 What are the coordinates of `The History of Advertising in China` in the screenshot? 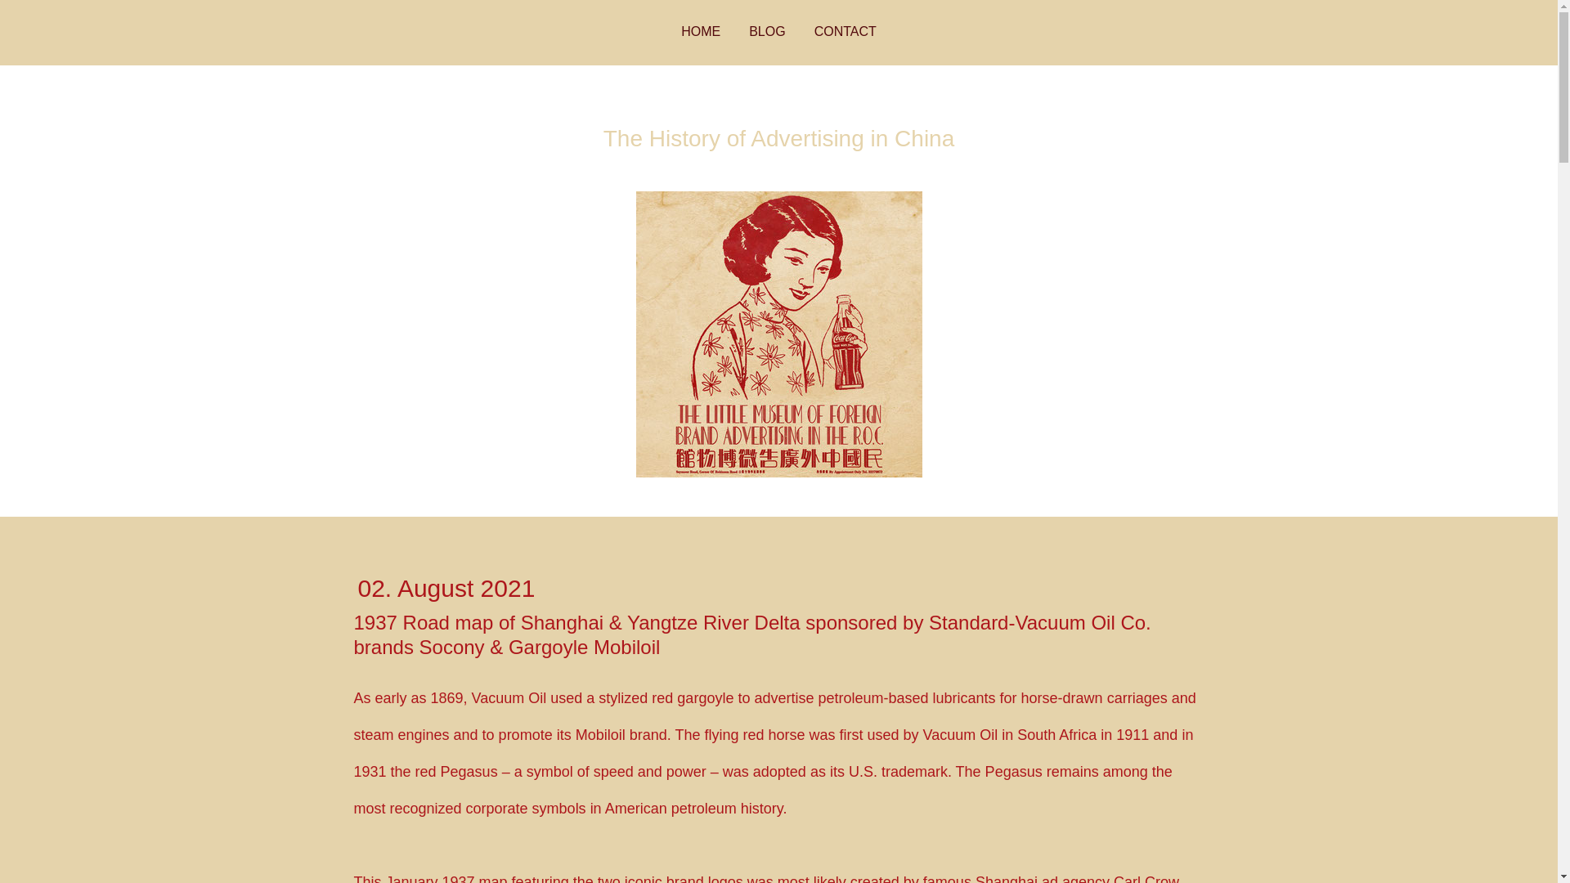 It's located at (778, 138).